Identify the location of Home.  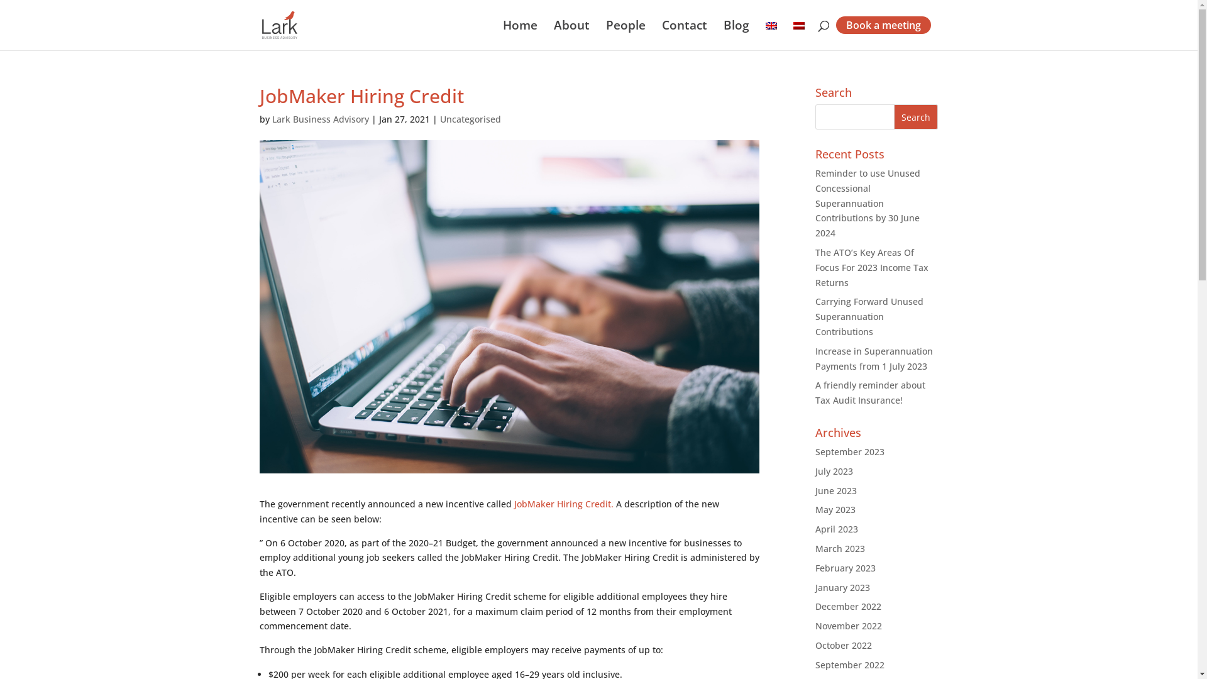
(521, 35).